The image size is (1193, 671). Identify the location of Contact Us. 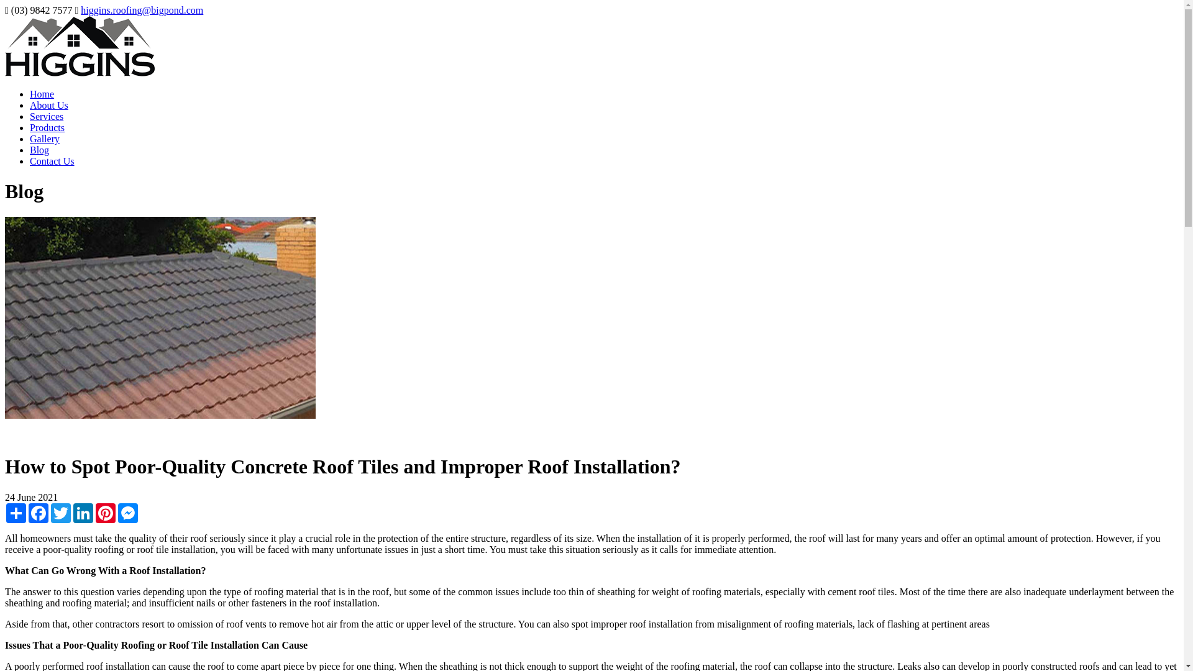
(52, 160).